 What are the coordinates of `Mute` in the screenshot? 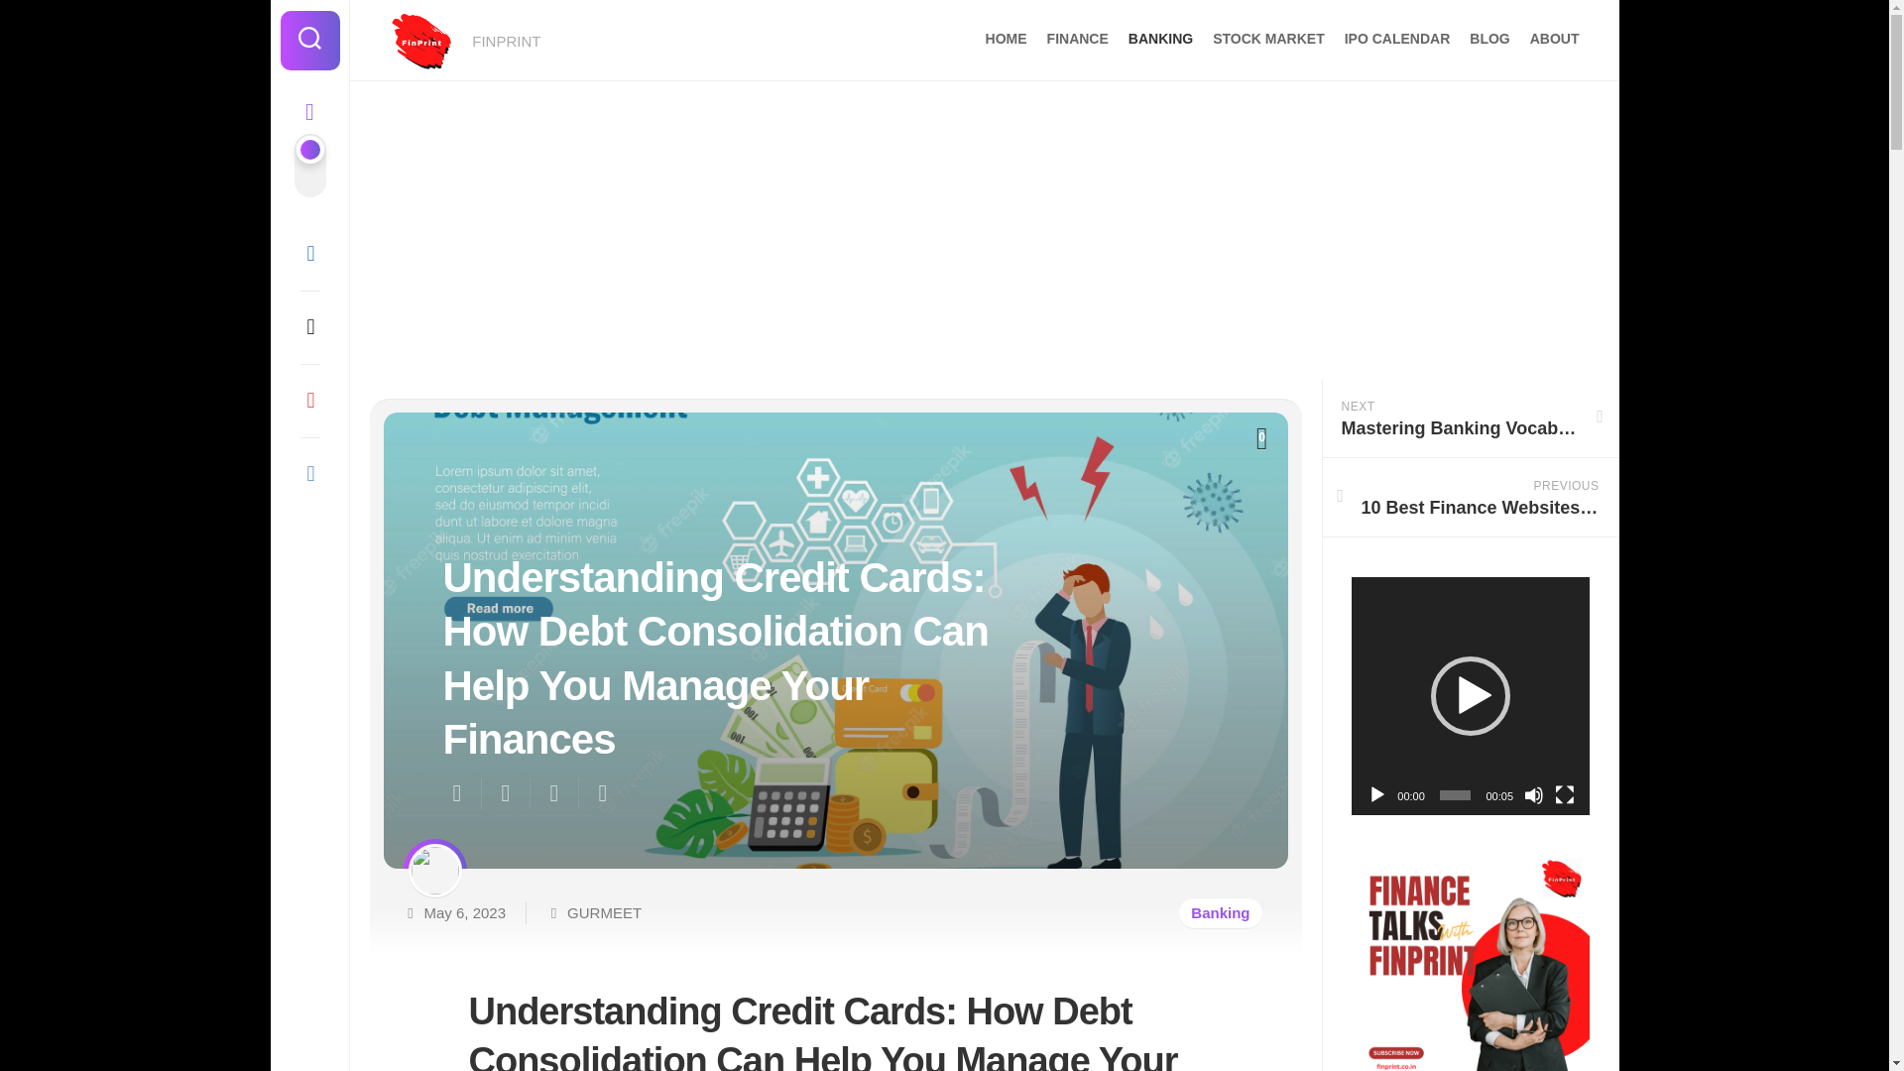 It's located at (1534, 795).